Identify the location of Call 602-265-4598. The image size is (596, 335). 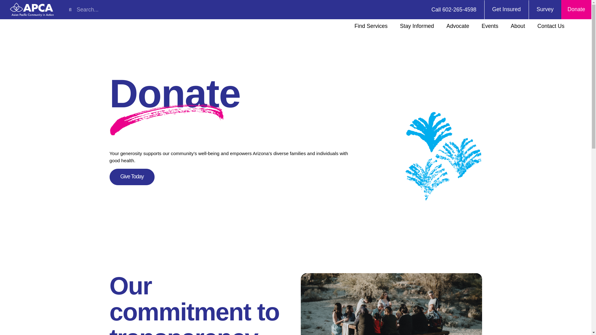
(454, 9).